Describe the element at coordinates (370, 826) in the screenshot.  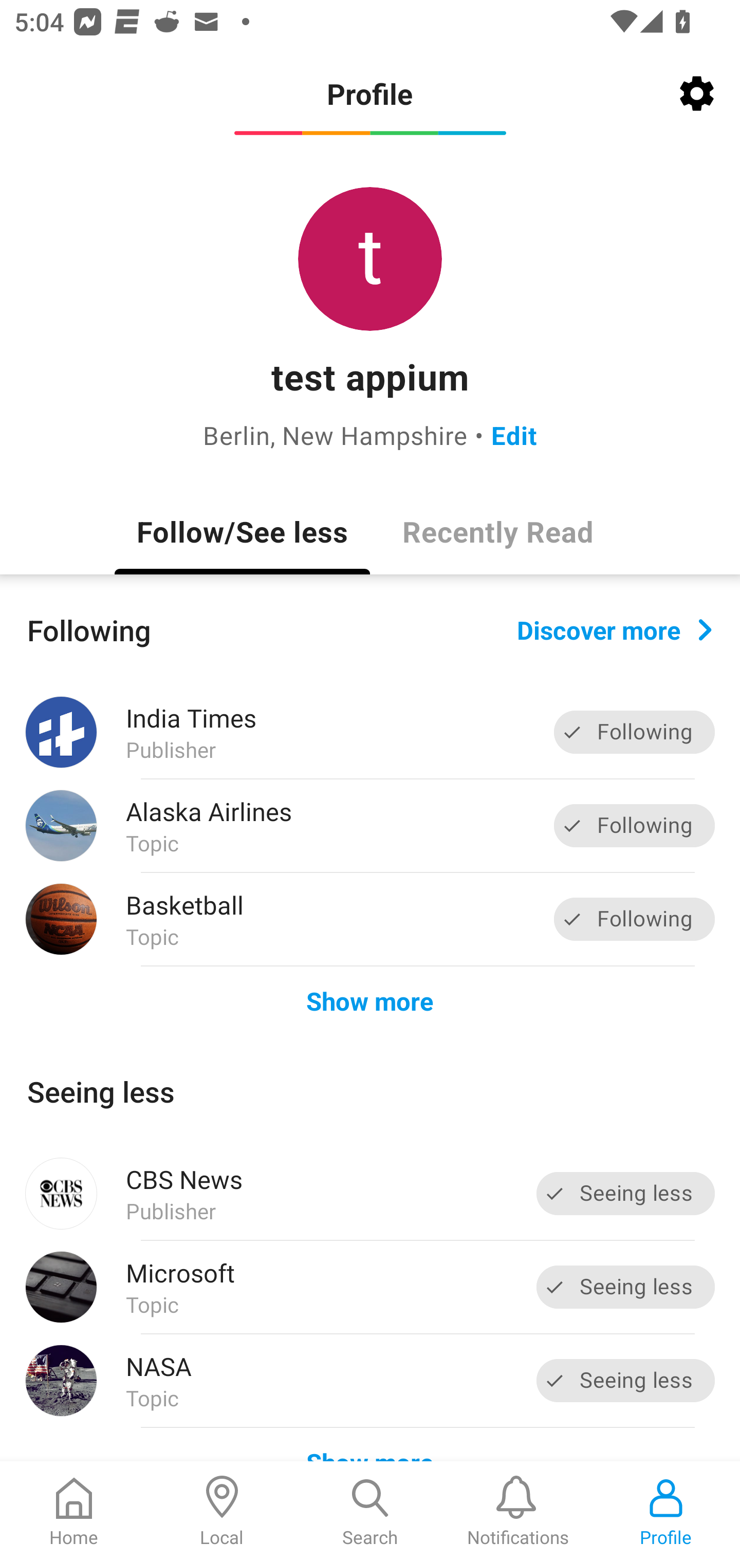
I see `Alaska Airlines Topic Following` at that location.